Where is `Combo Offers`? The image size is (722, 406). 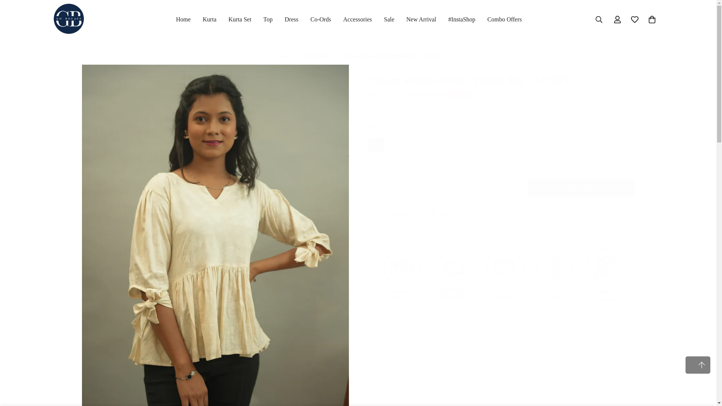
Combo Offers is located at coordinates (505, 20).